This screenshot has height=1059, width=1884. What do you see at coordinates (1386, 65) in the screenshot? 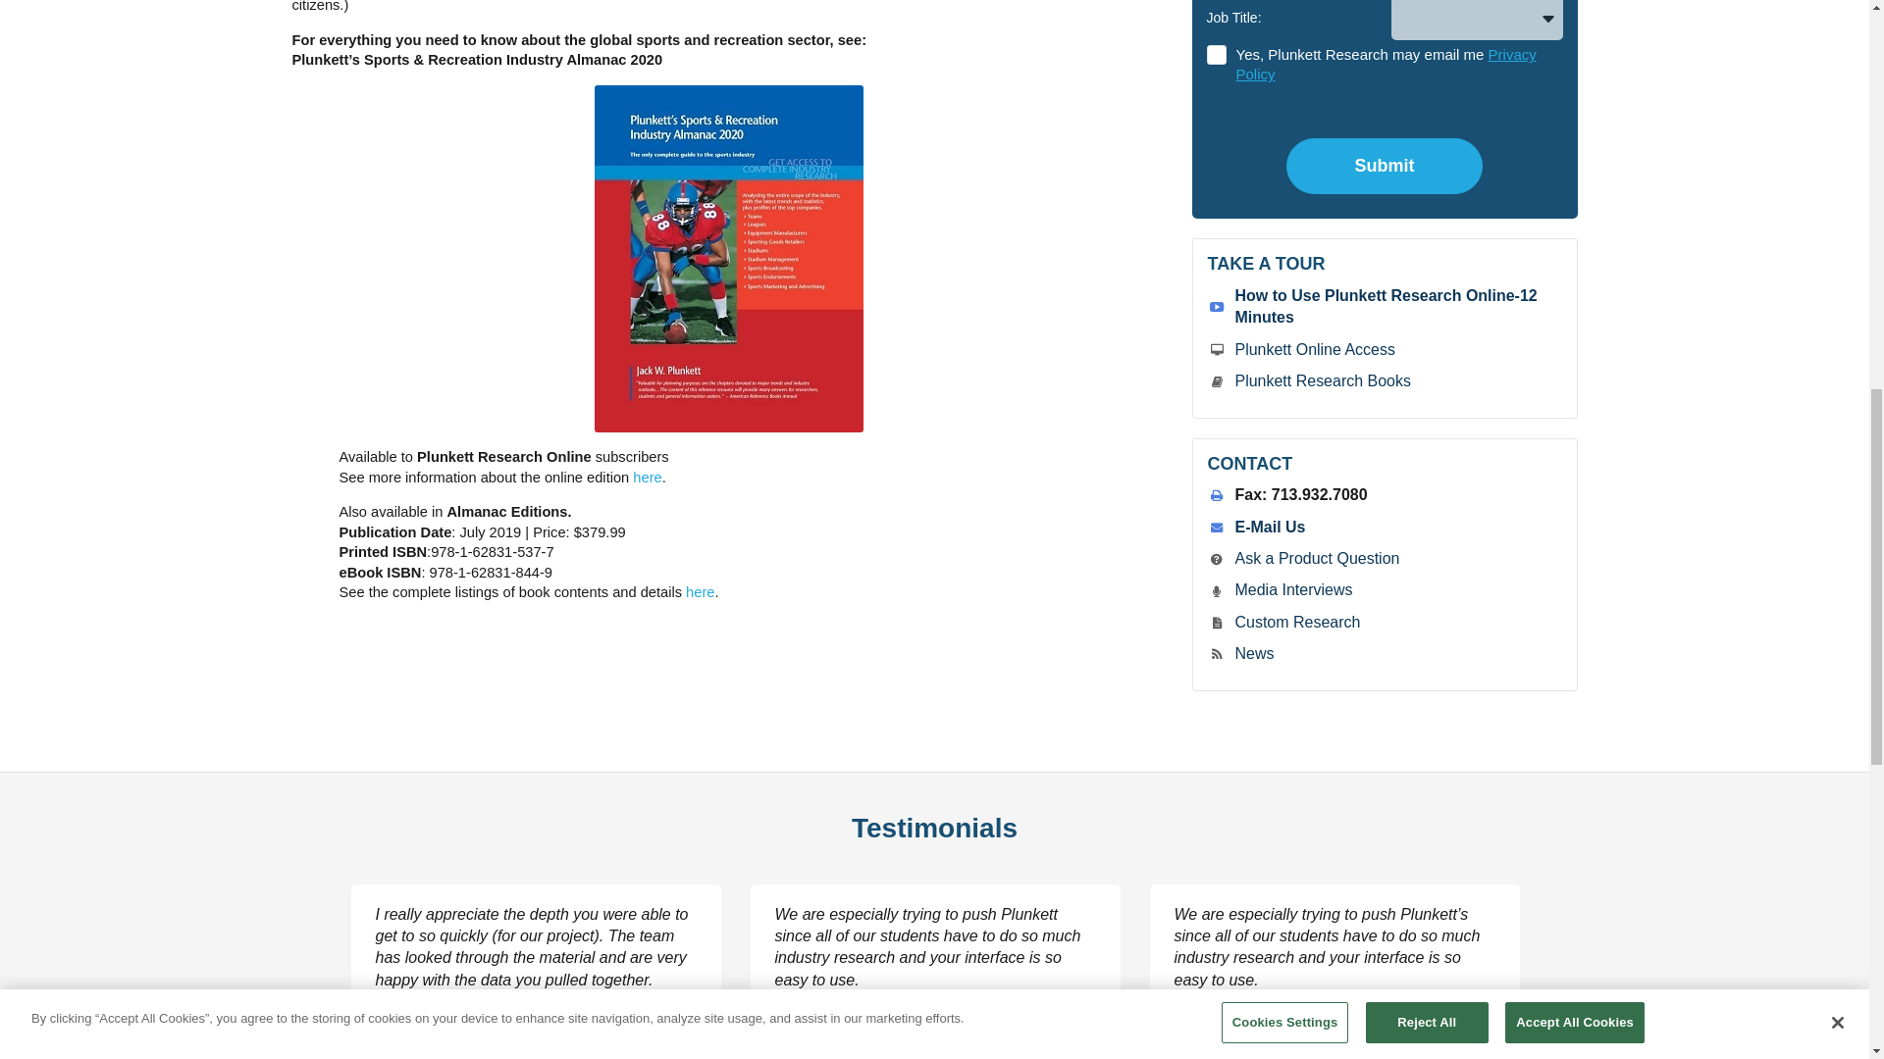
I see `Privacy Policy` at bounding box center [1386, 65].